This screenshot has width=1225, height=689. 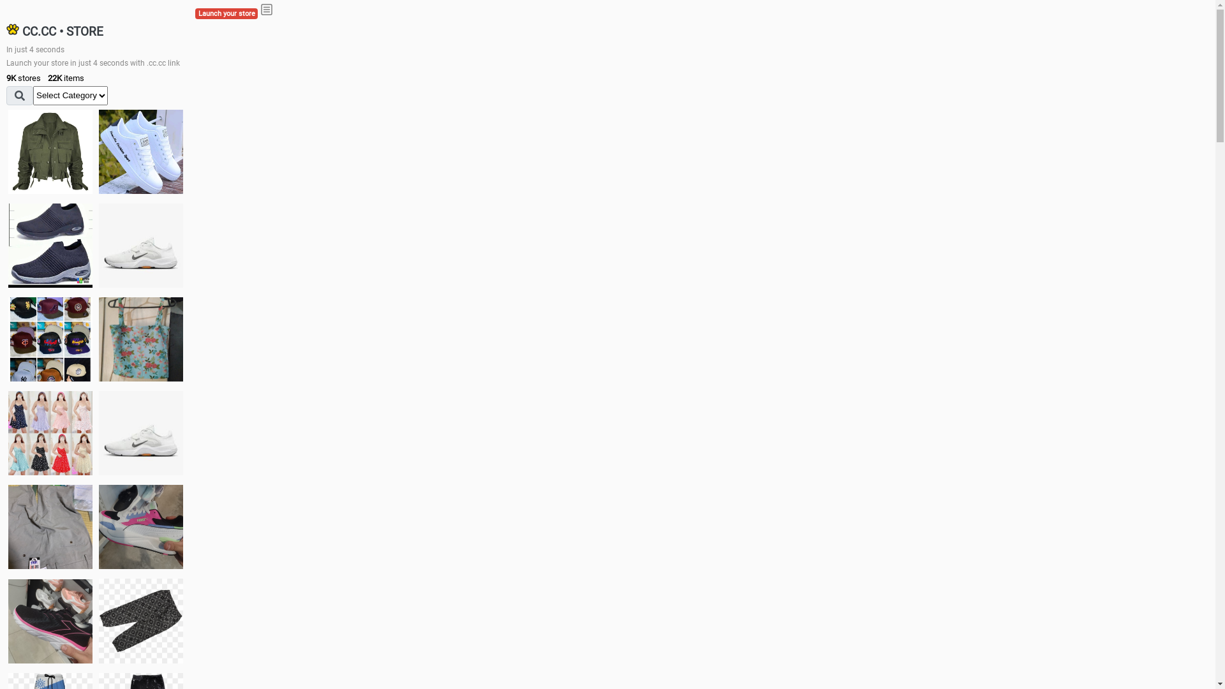 What do you see at coordinates (50, 433) in the screenshot?
I see `Dress/square nect top` at bounding box center [50, 433].